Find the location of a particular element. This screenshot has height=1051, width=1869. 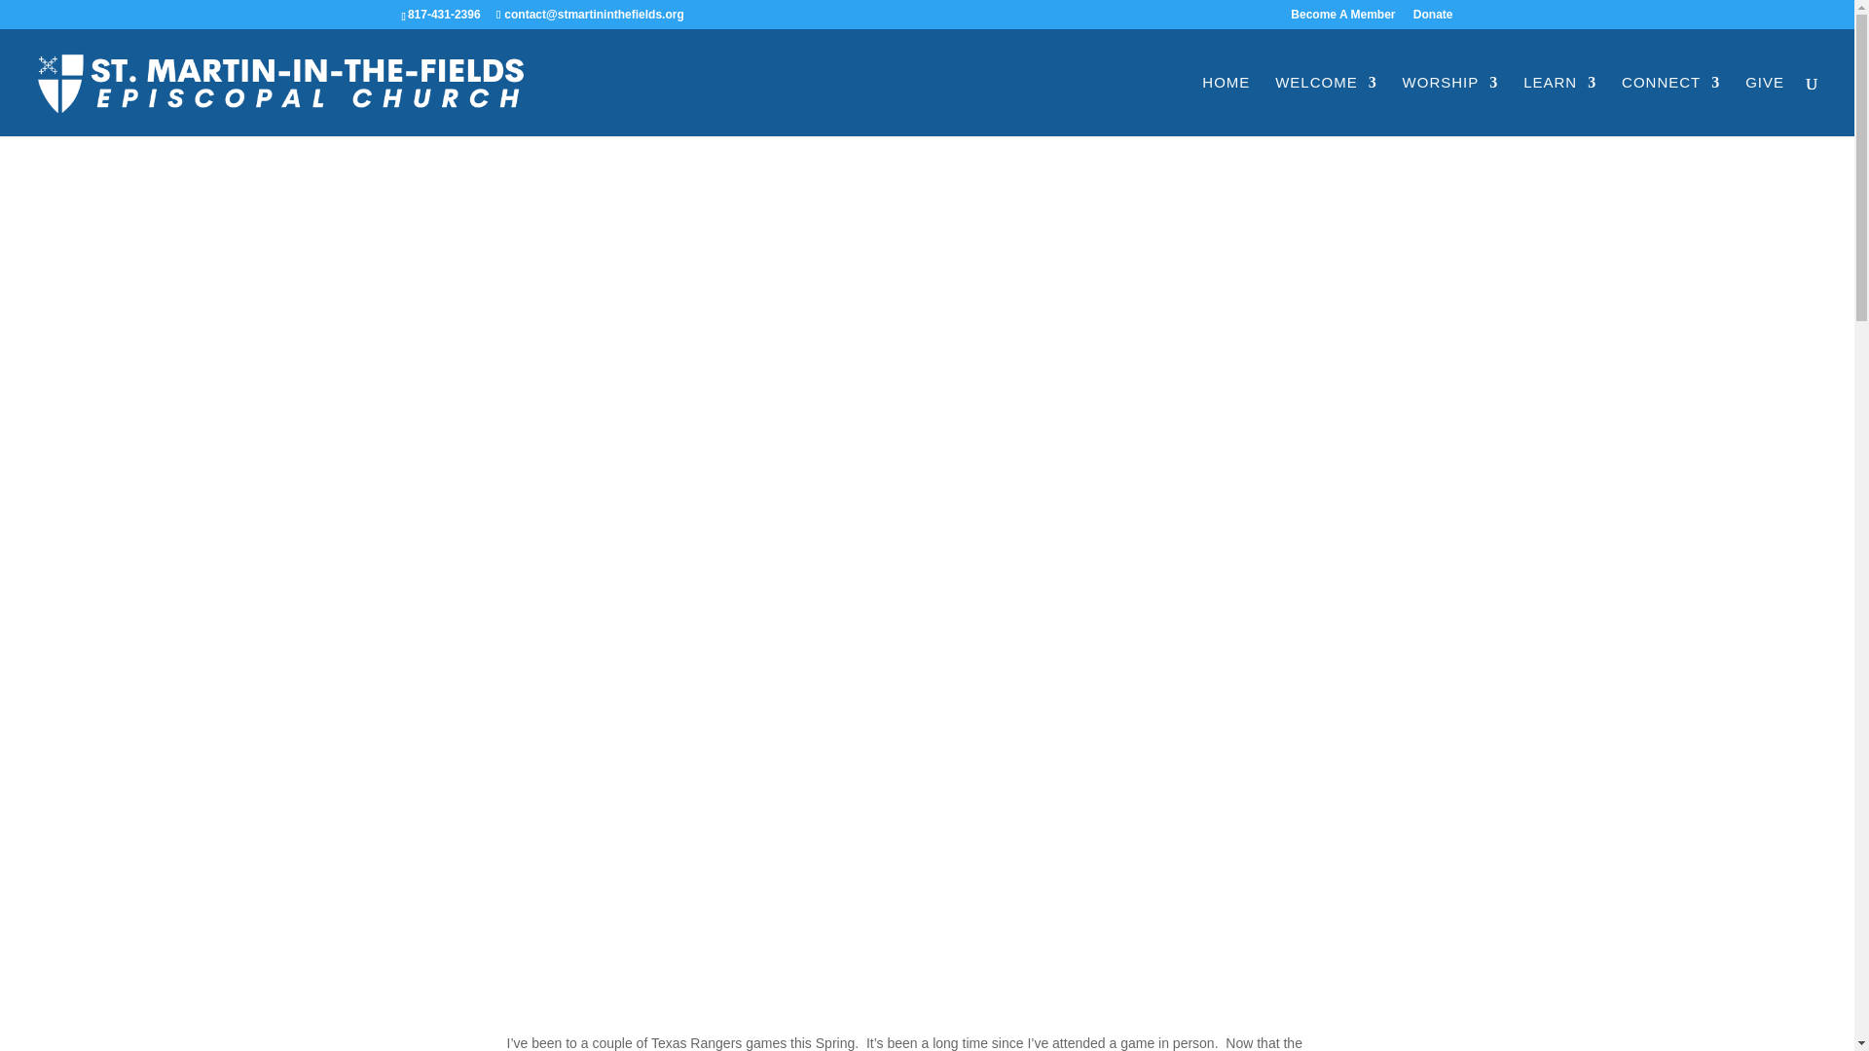

WELCOME is located at coordinates (1326, 105).